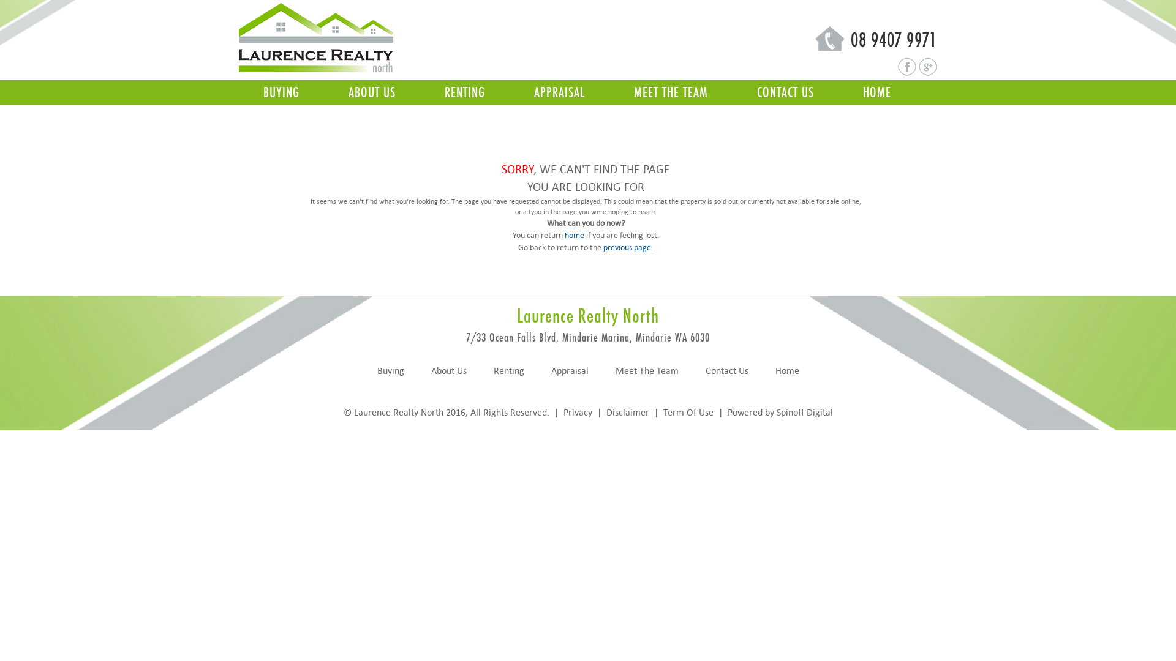 Image resolution: width=1176 pixels, height=661 pixels. Describe the element at coordinates (727, 371) in the screenshot. I see `Contact Us` at that location.